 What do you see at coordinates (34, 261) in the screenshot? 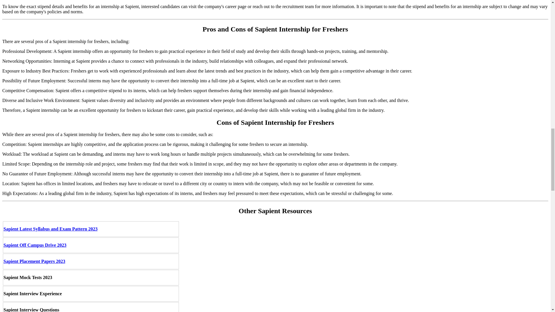
I see `Sapient Placement Papers 2023` at bounding box center [34, 261].